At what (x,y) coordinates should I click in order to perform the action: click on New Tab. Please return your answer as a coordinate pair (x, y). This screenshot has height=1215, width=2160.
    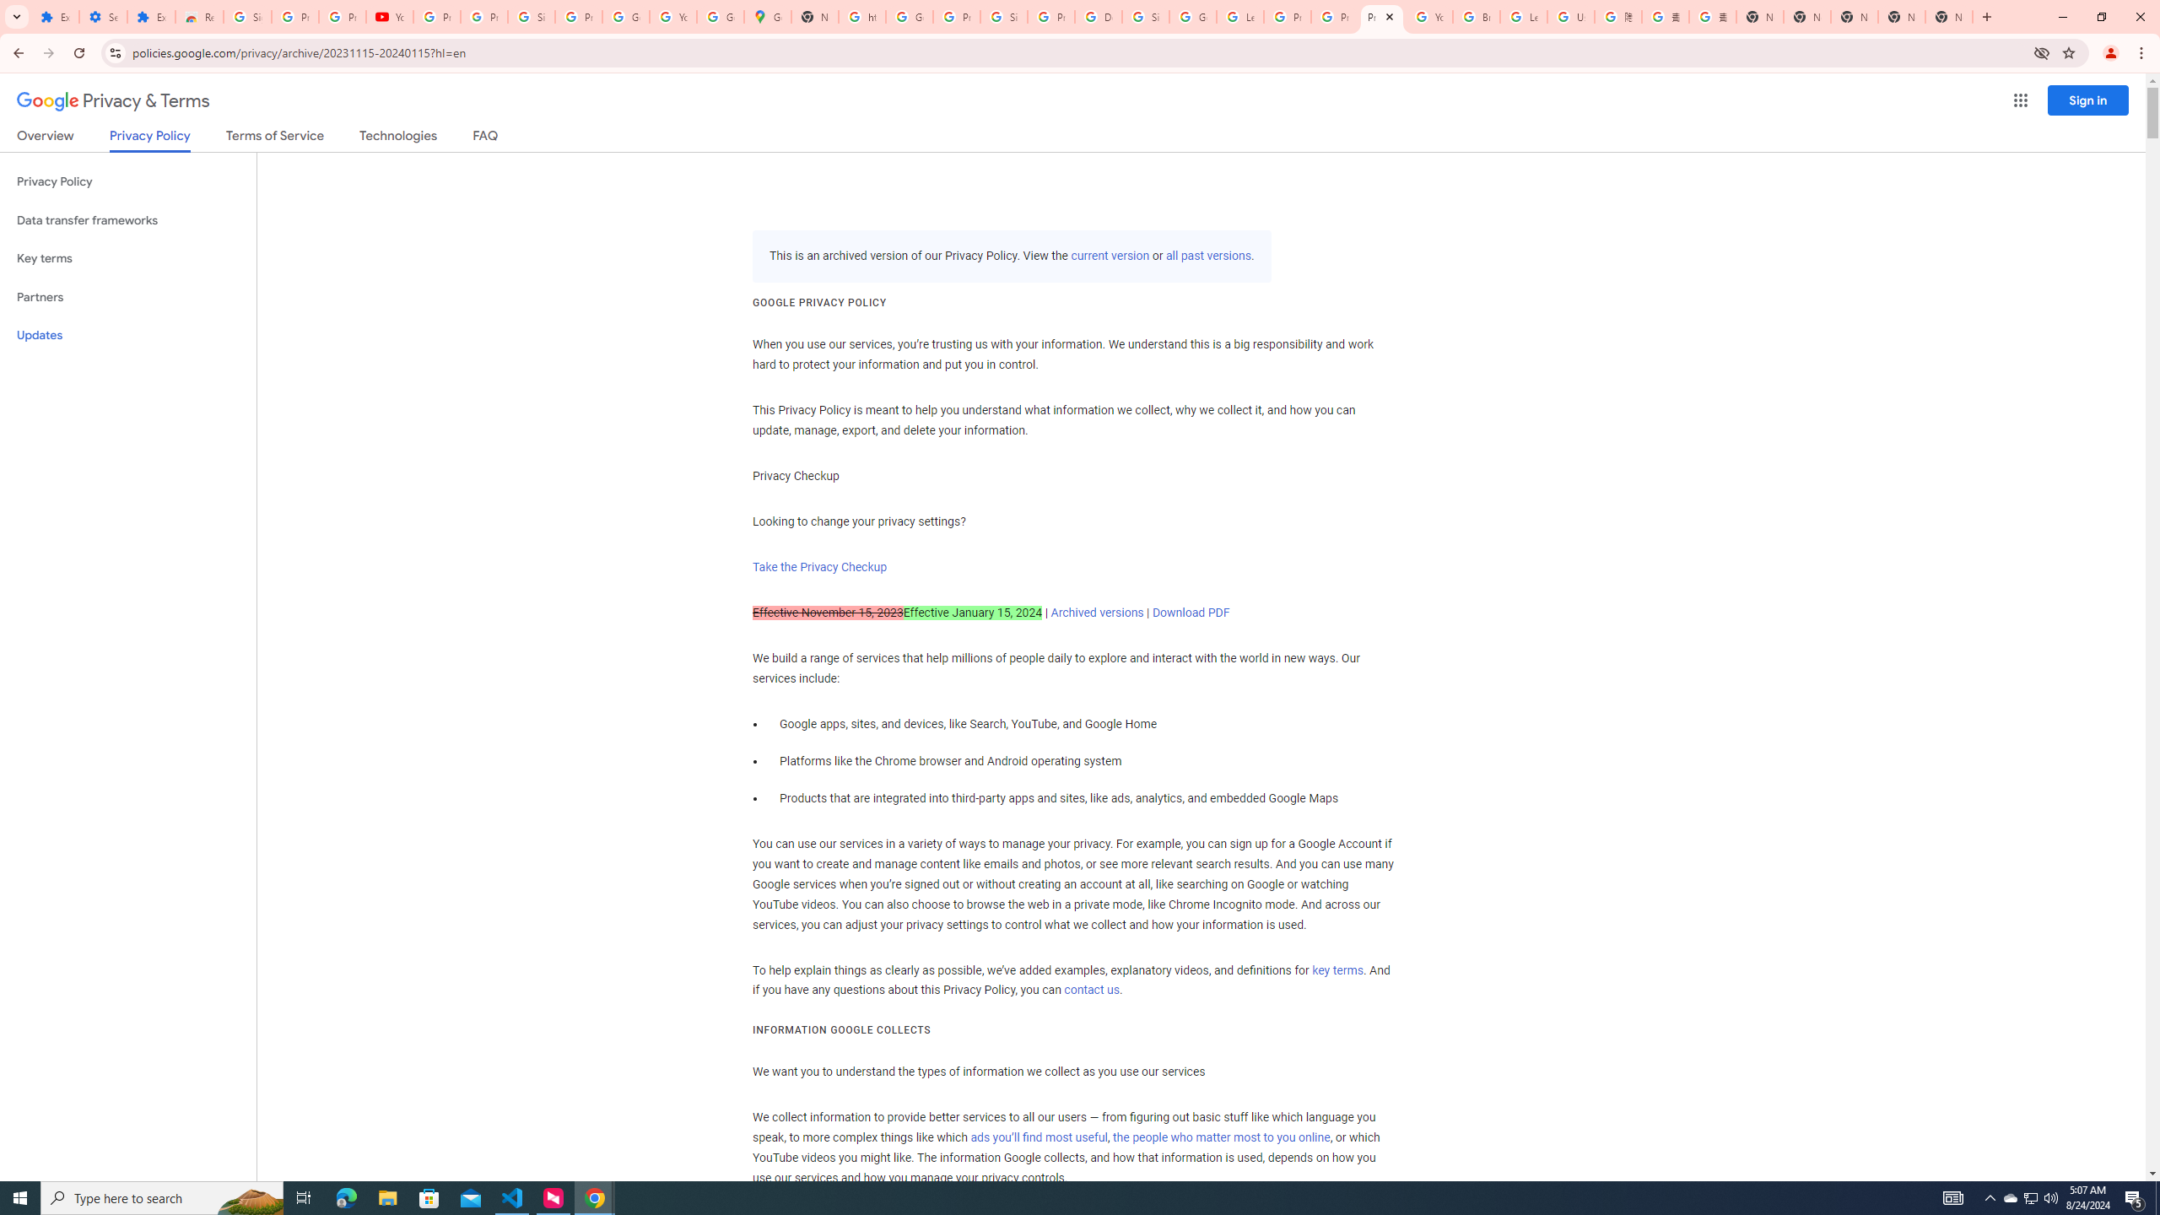
    Looking at the image, I should click on (1759, 17).